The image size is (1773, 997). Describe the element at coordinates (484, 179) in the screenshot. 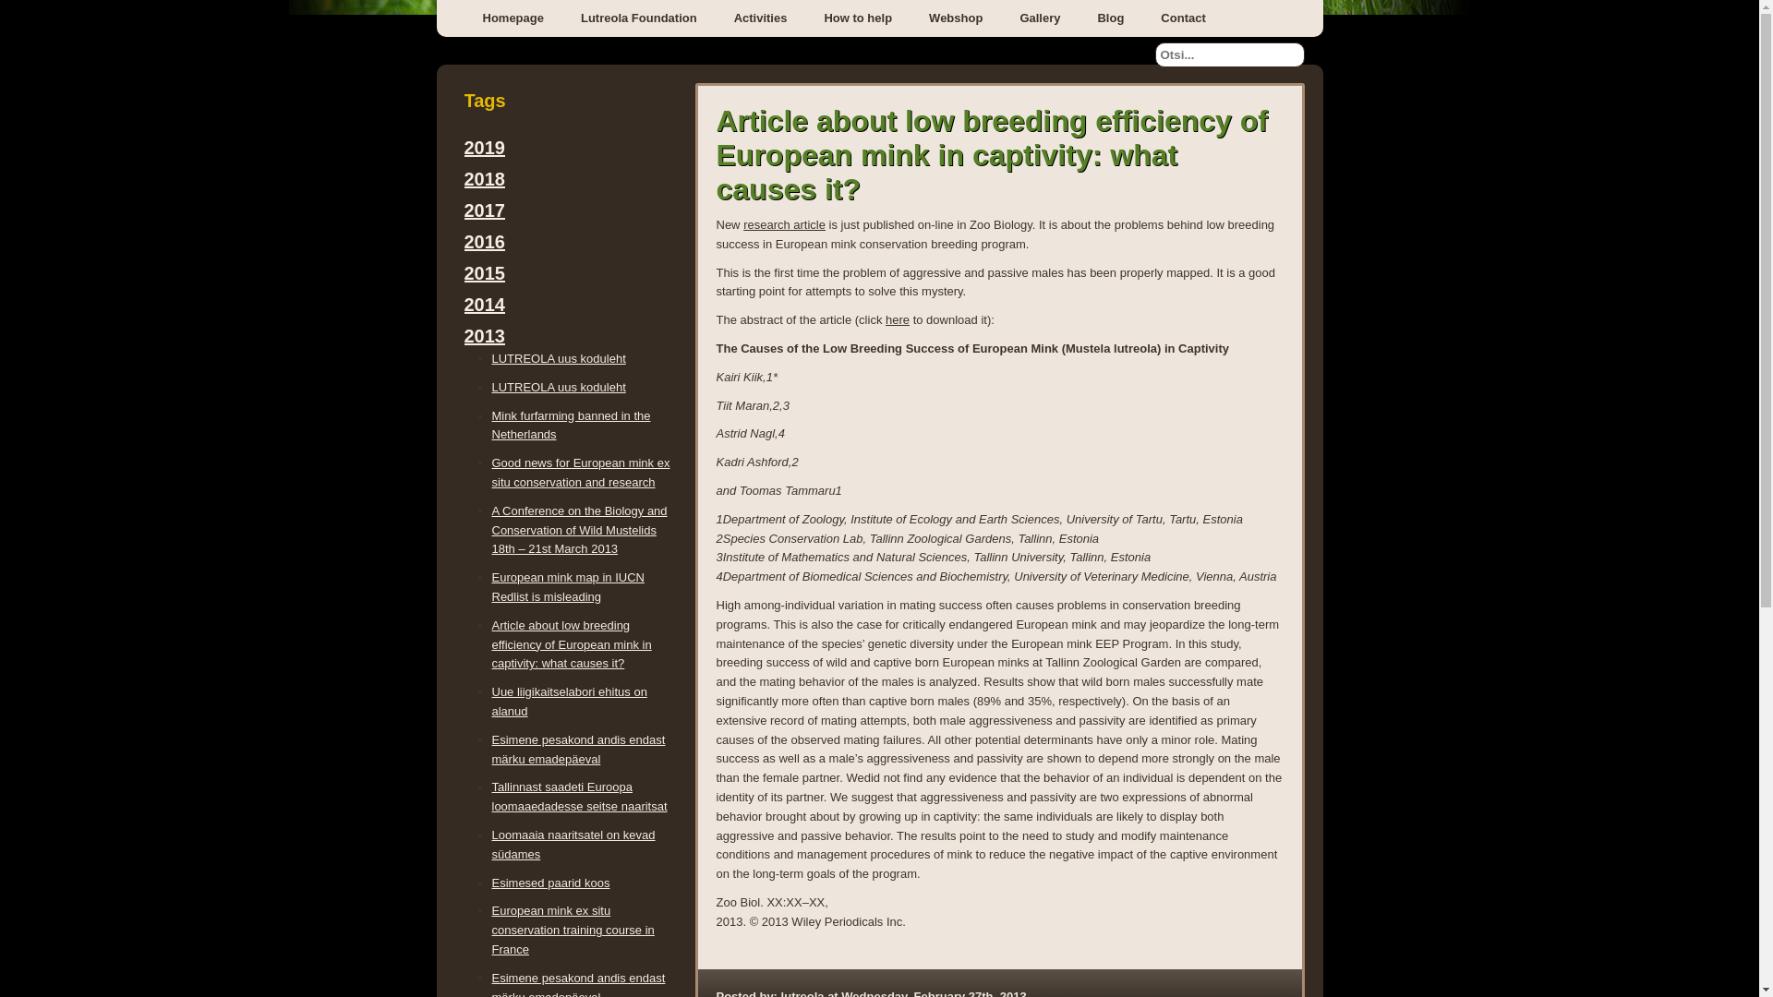

I see `2018` at that location.